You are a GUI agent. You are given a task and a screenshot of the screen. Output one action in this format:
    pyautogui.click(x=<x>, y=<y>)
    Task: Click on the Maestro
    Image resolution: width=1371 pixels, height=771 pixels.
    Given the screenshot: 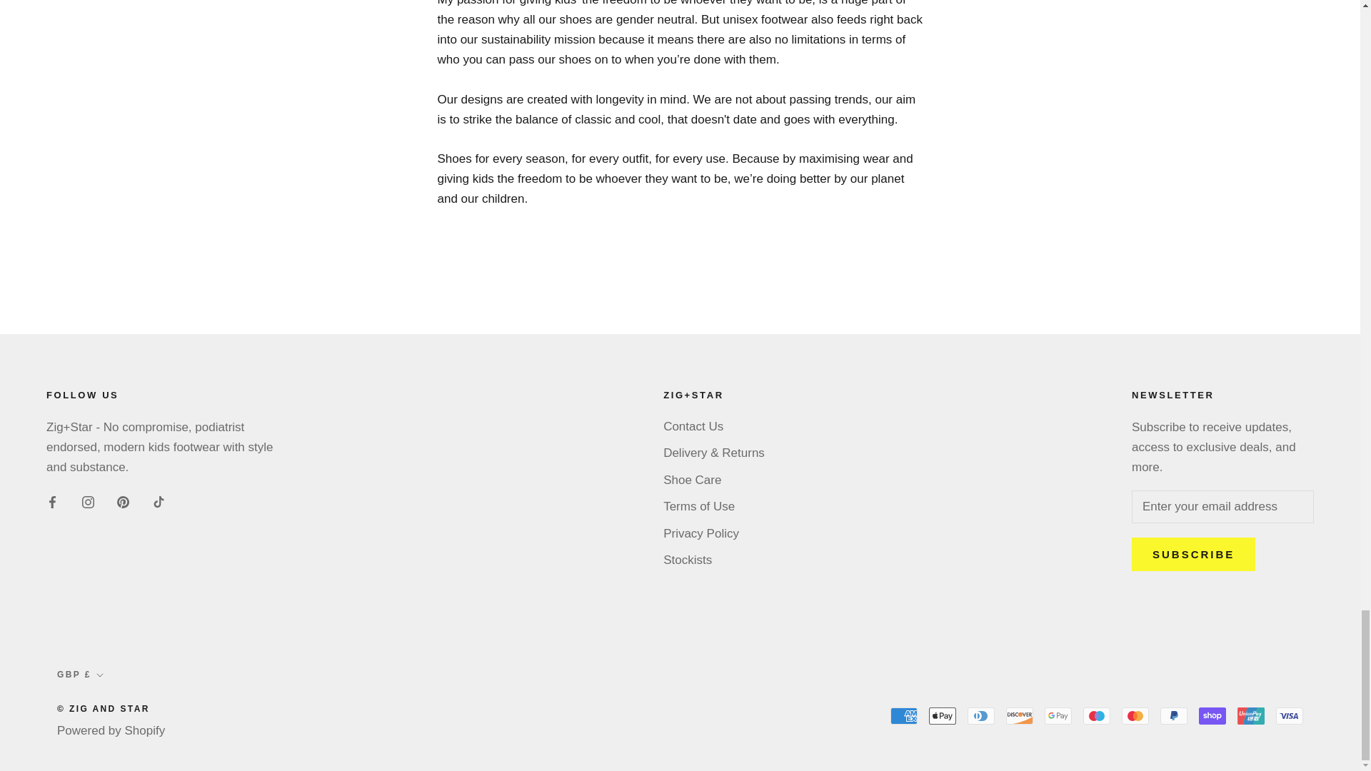 What is the action you would take?
    pyautogui.click(x=1097, y=716)
    